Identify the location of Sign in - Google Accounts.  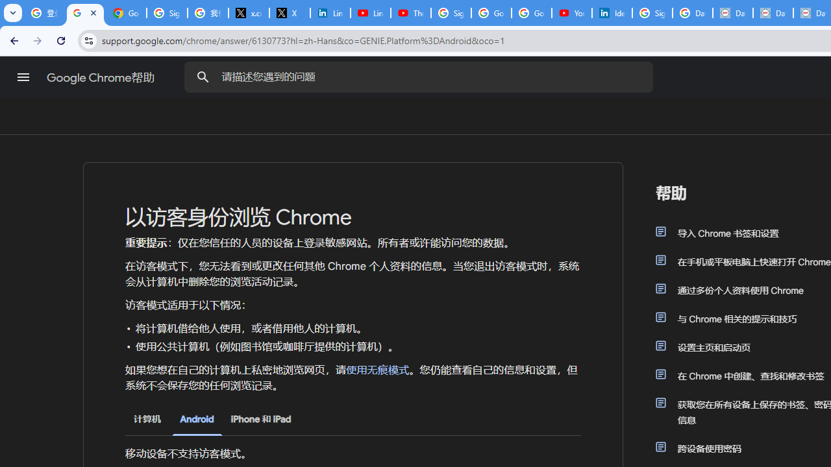
(451, 13).